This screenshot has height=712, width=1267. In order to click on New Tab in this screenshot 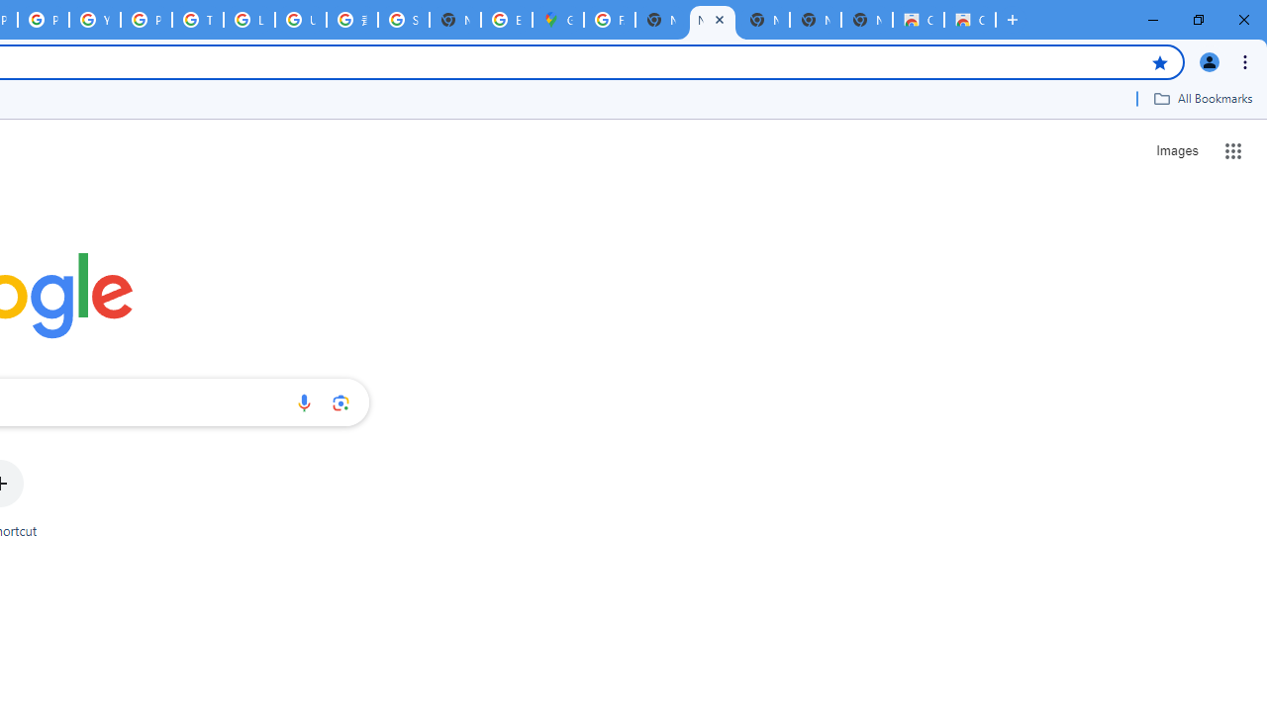, I will do `click(1012, 20)`.